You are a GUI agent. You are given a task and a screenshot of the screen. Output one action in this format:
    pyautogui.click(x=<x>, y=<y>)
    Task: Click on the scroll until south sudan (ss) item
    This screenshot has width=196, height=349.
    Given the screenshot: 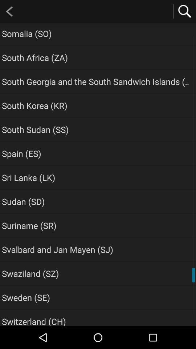 What is the action you would take?
    pyautogui.click(x=35, y=129)
    